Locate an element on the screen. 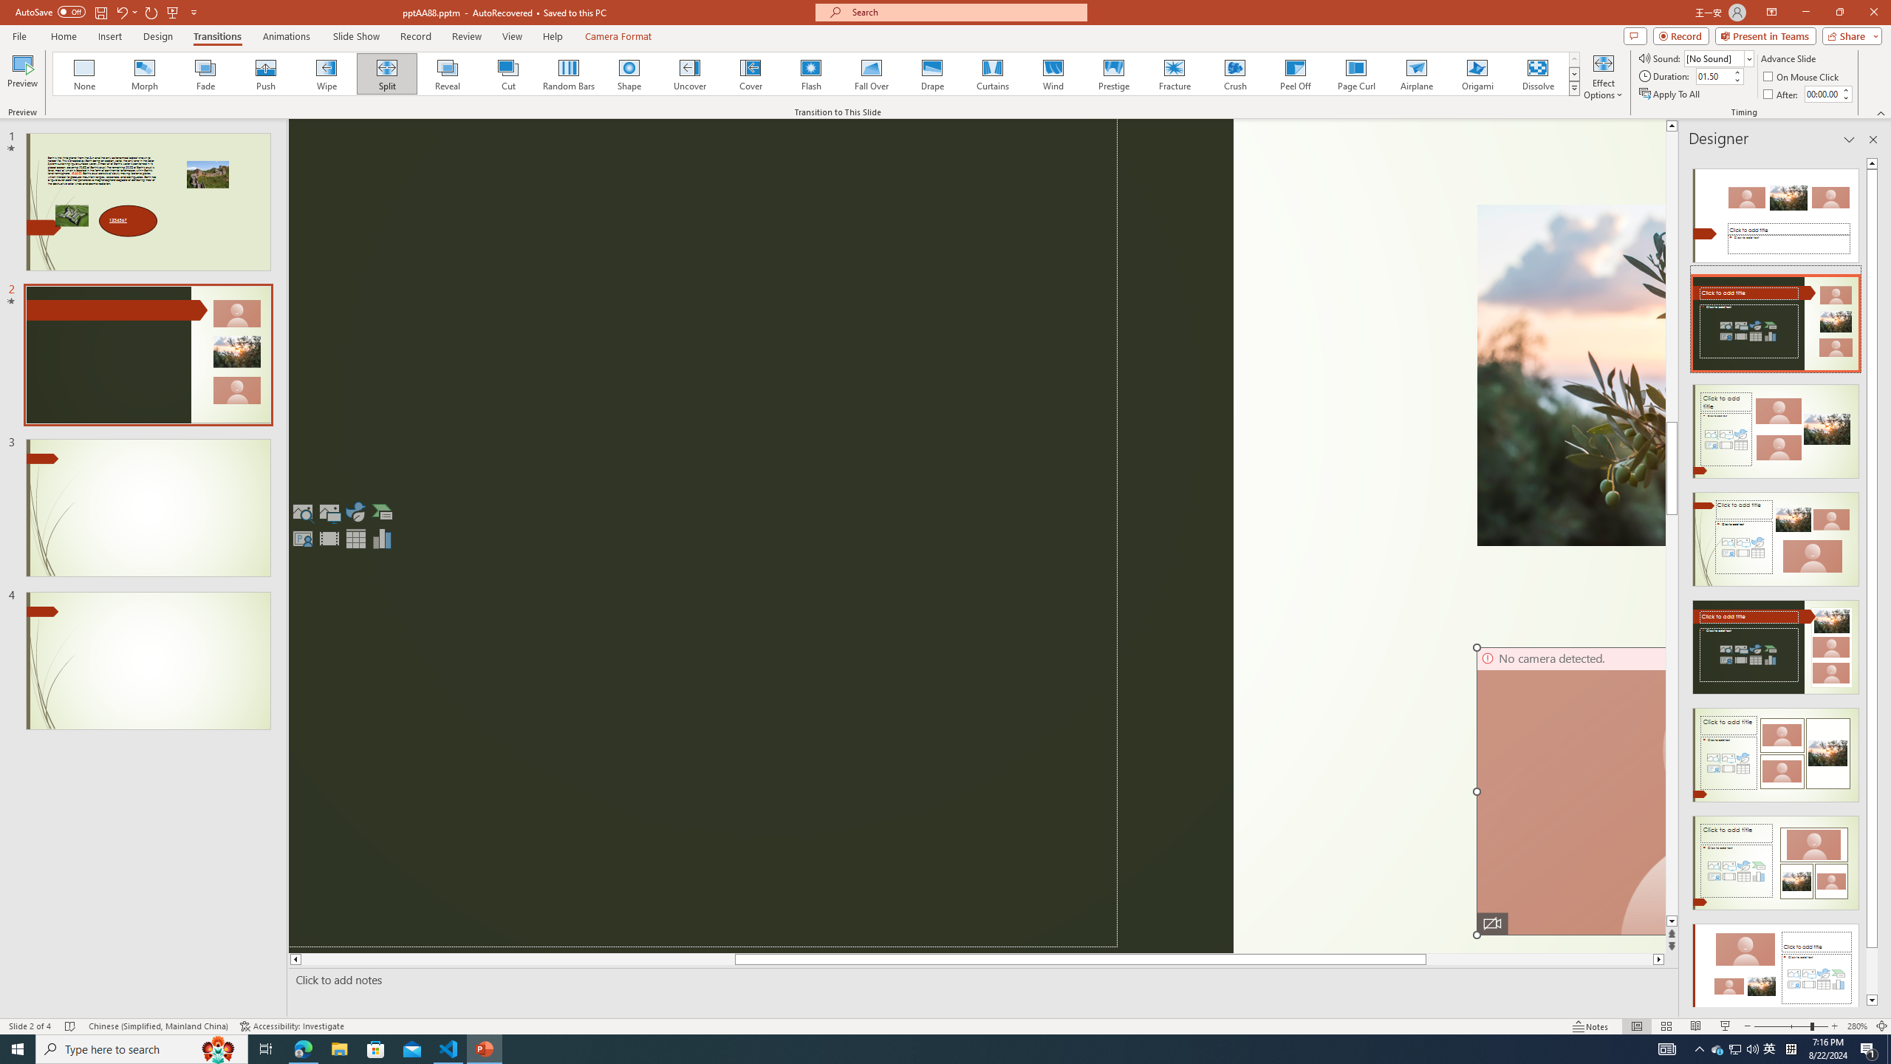 This screenshot has height=1064, width=1891. Duration is located at coordinates (1713, 75).